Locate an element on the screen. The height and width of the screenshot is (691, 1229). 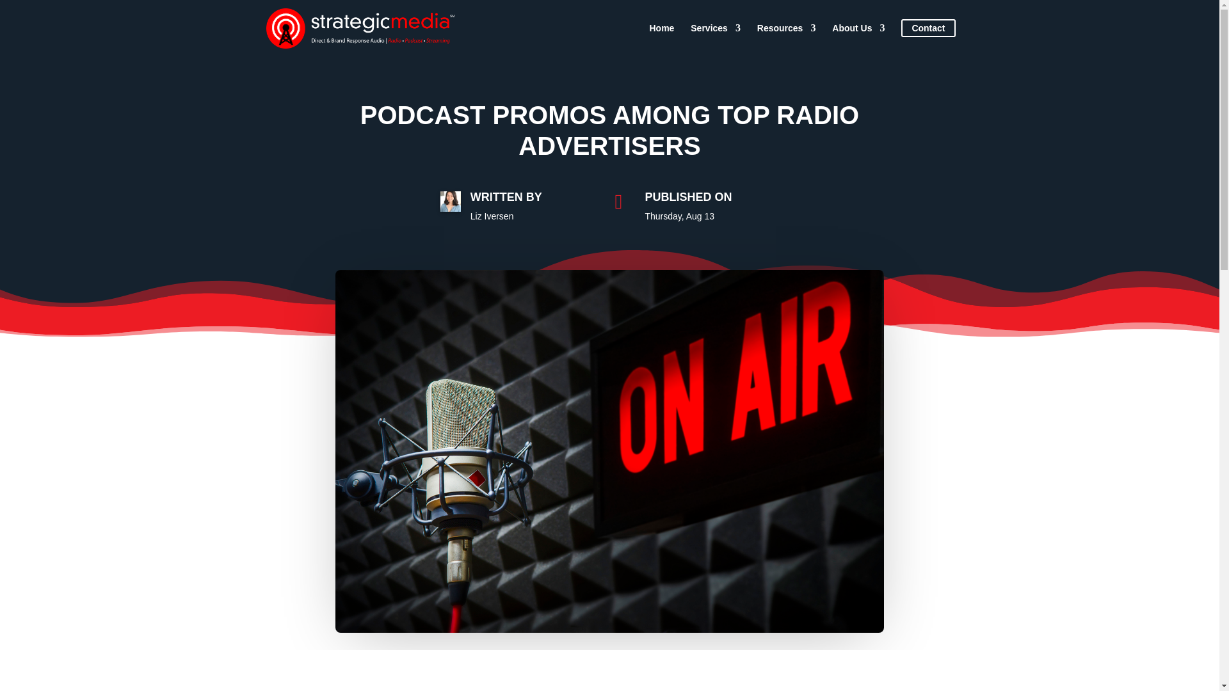
Services is located at coordinates (716, 38).